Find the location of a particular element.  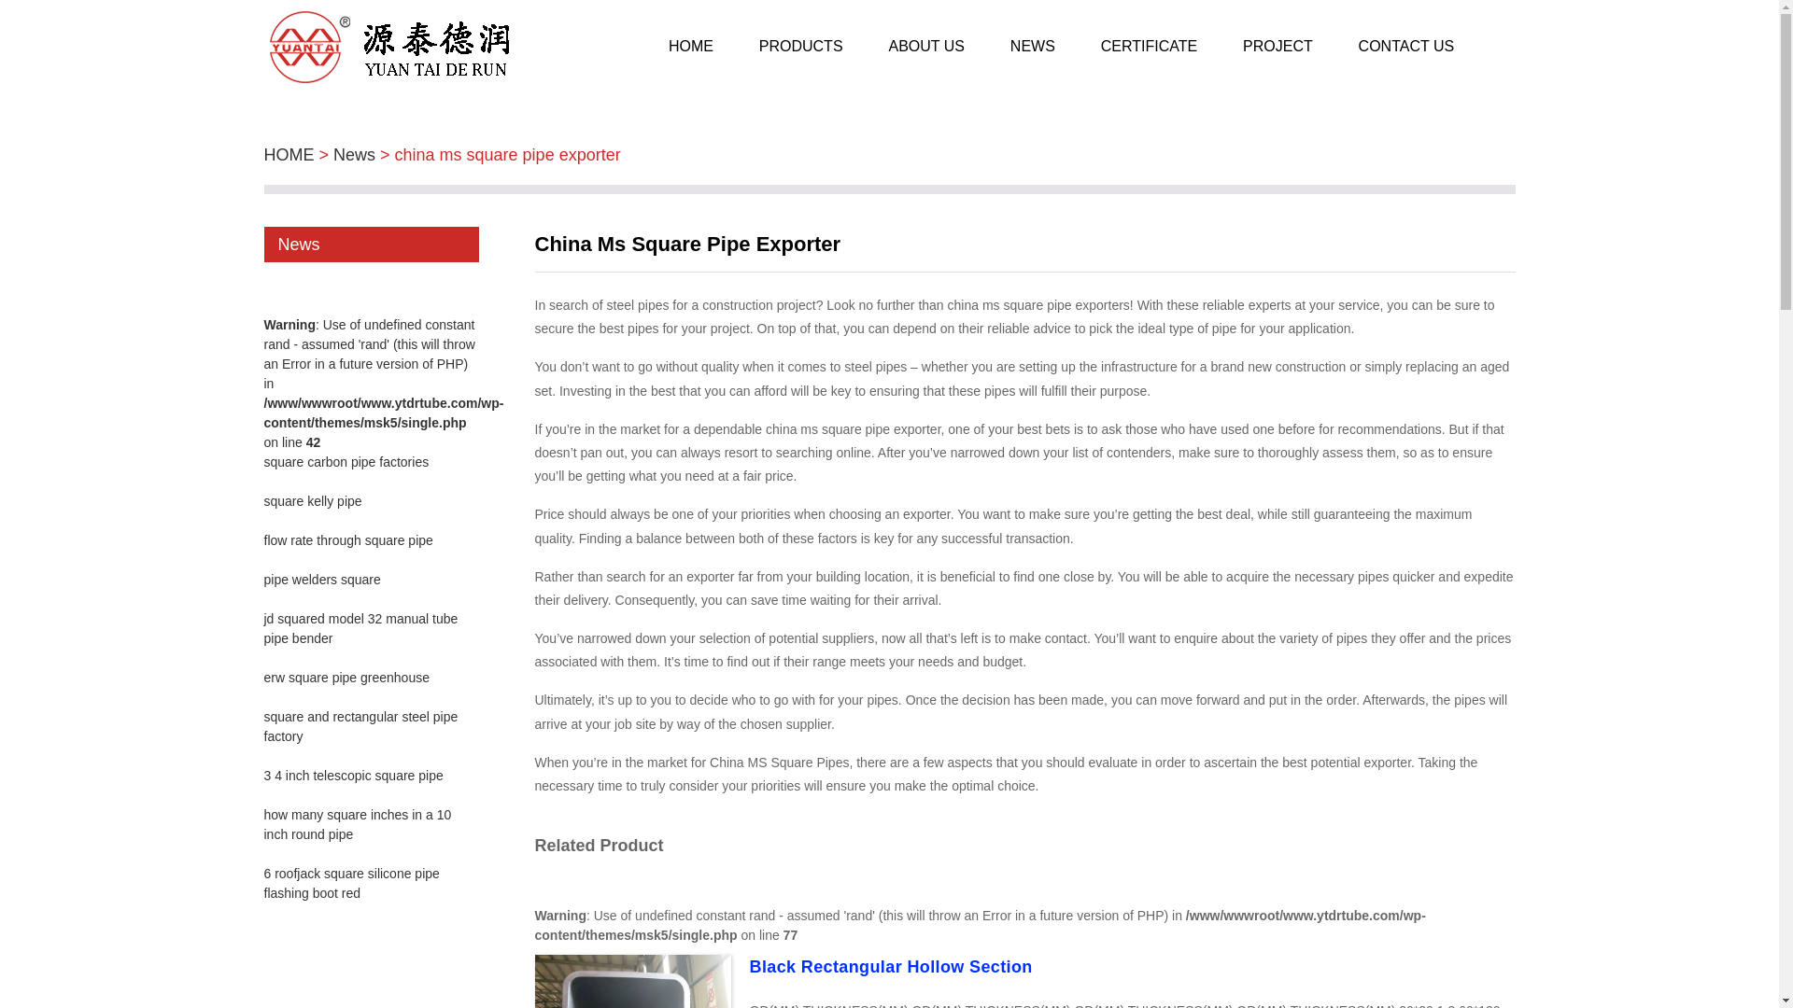

square and rectangular steel pipe factory is located at coordinates (360, 726).